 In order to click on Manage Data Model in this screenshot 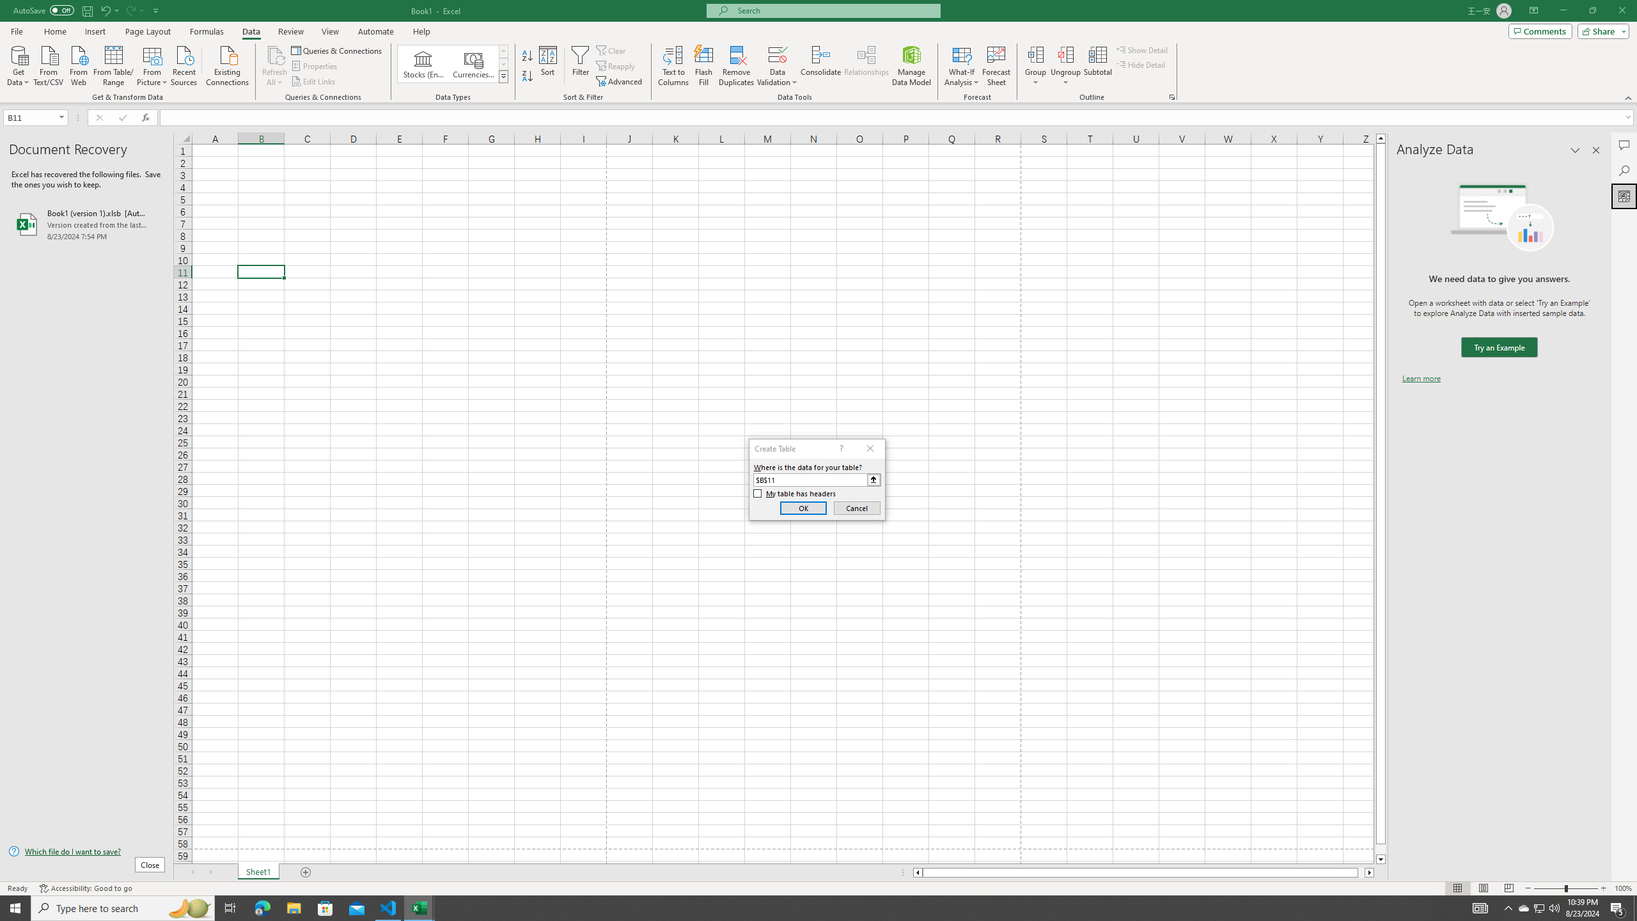, I will do `click(912, 66)`.